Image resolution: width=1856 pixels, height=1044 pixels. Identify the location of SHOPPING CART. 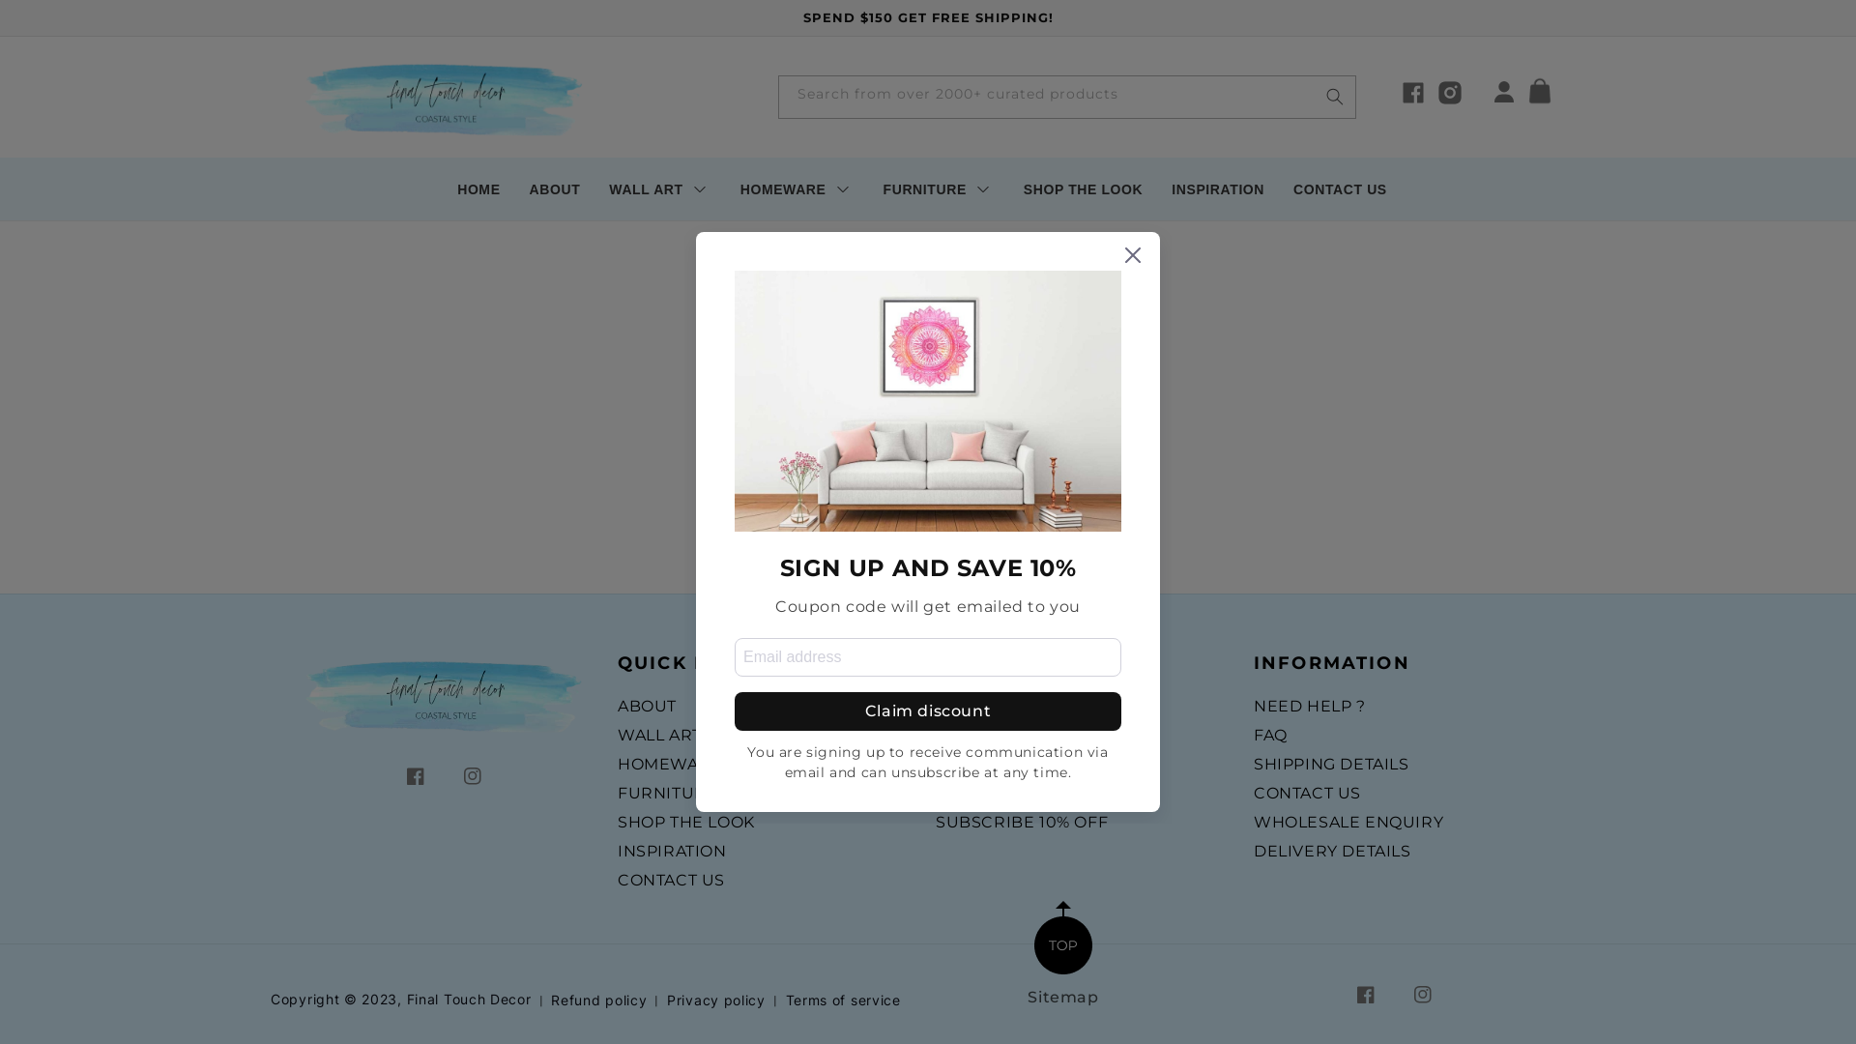
(1005, 736).